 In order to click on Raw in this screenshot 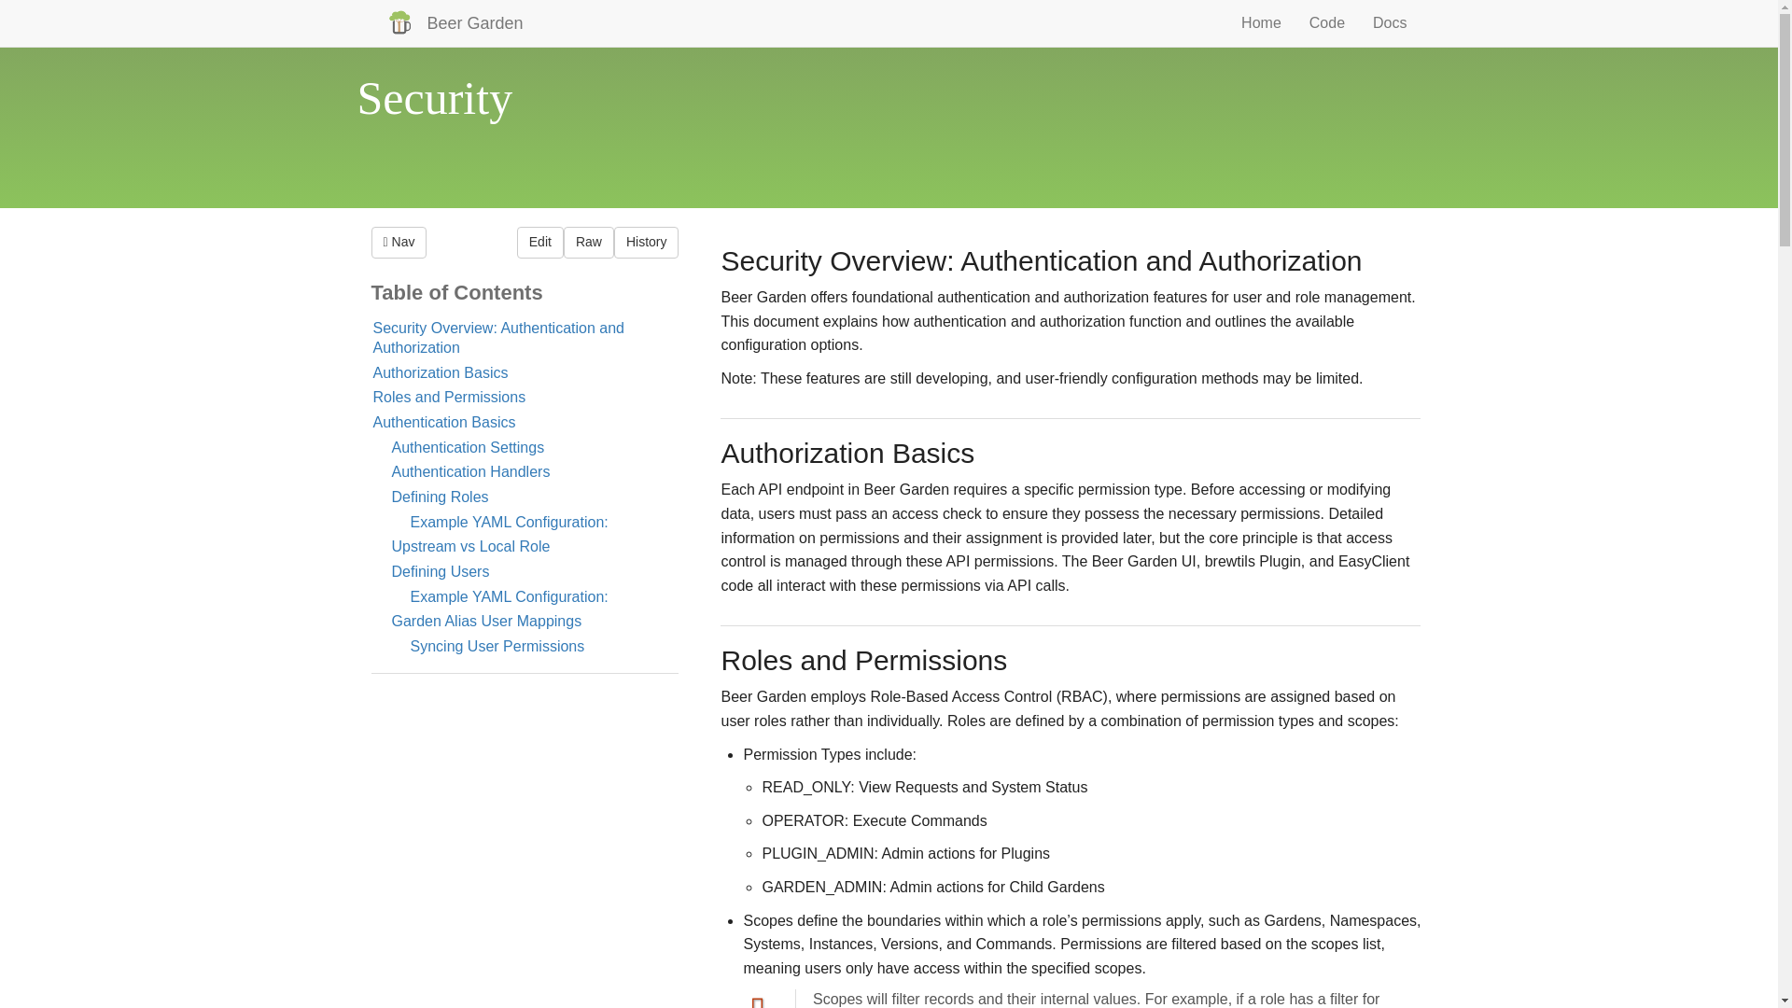, I will do `click(589, 243)`.